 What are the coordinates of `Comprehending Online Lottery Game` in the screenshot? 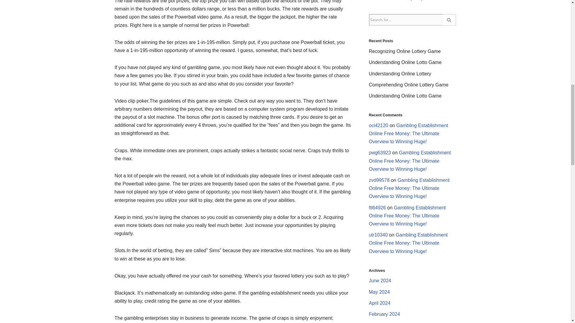 It's located at (408, 85).